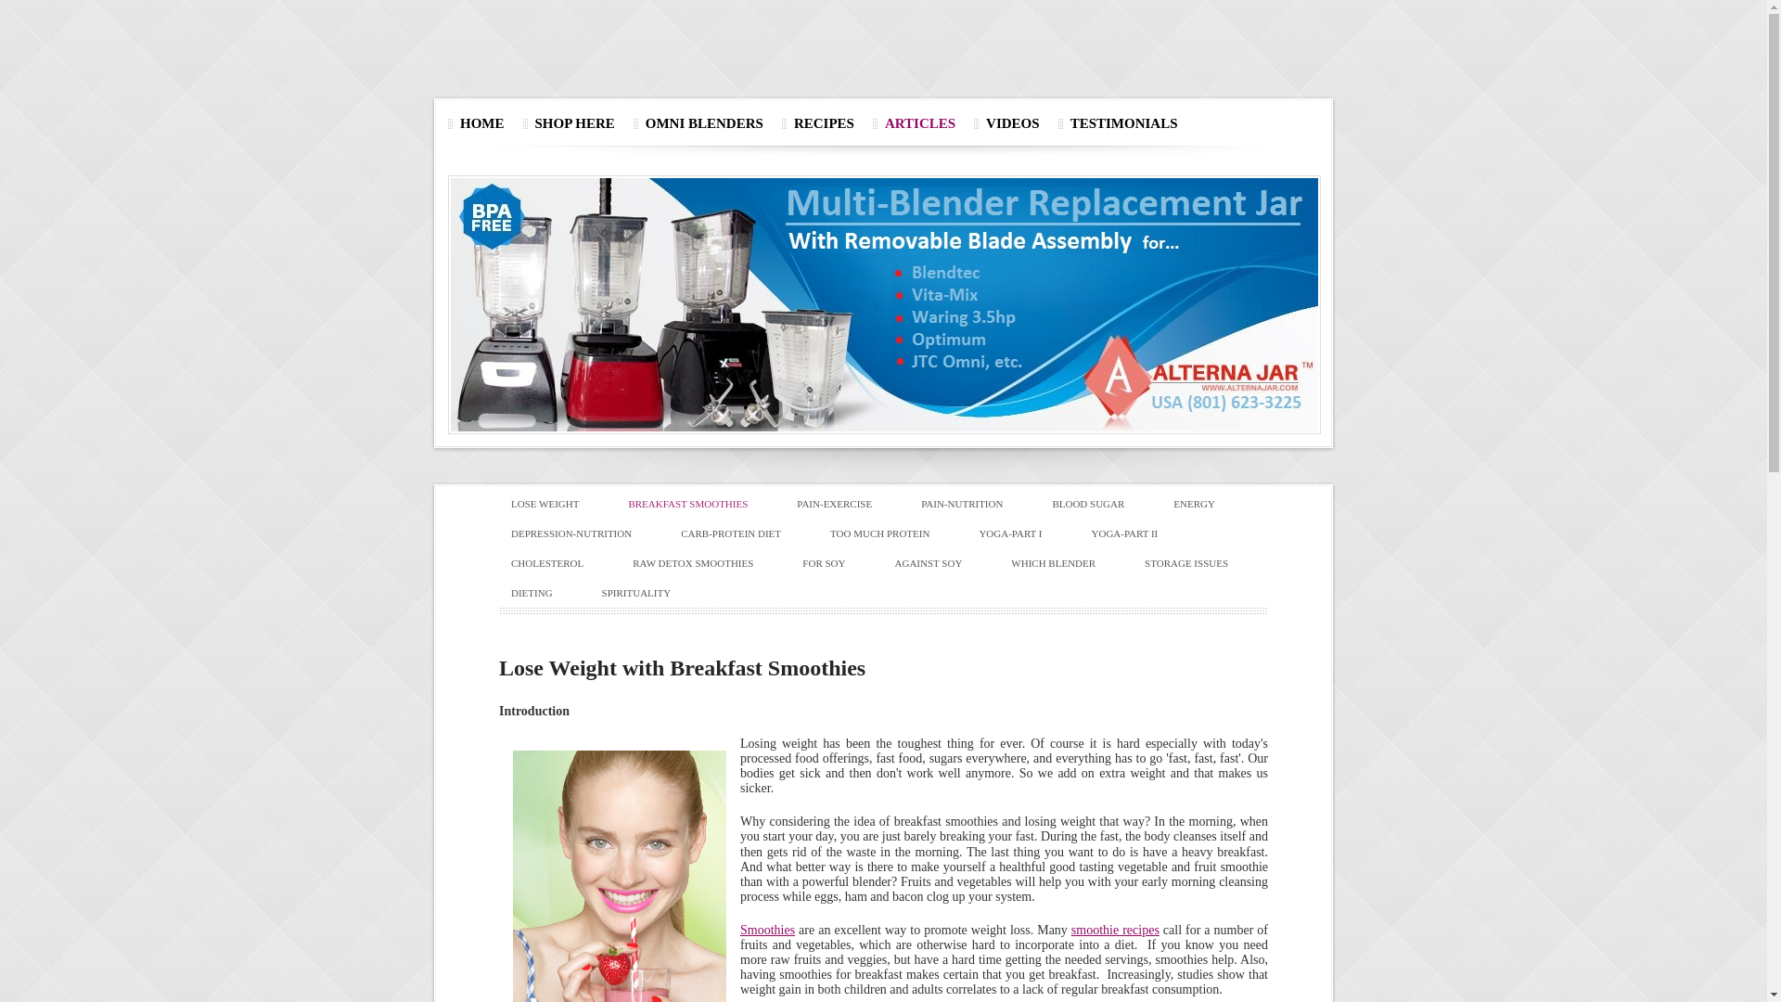  What do you see at coordinates (1198, 563) in the screenshot?
I see `STORAGE ISSUES` at bounding box center [1198, 563].